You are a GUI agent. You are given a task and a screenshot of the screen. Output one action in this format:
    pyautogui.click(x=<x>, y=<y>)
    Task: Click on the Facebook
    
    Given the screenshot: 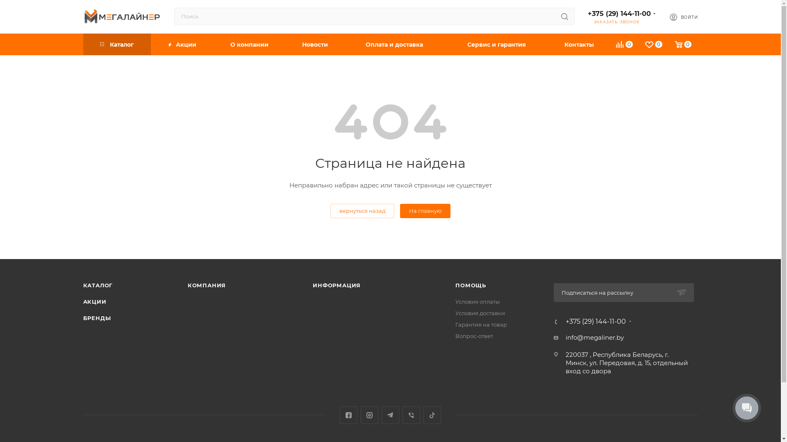 What is the action you would take?
    pyautogui.click(x=348, y=415)
    